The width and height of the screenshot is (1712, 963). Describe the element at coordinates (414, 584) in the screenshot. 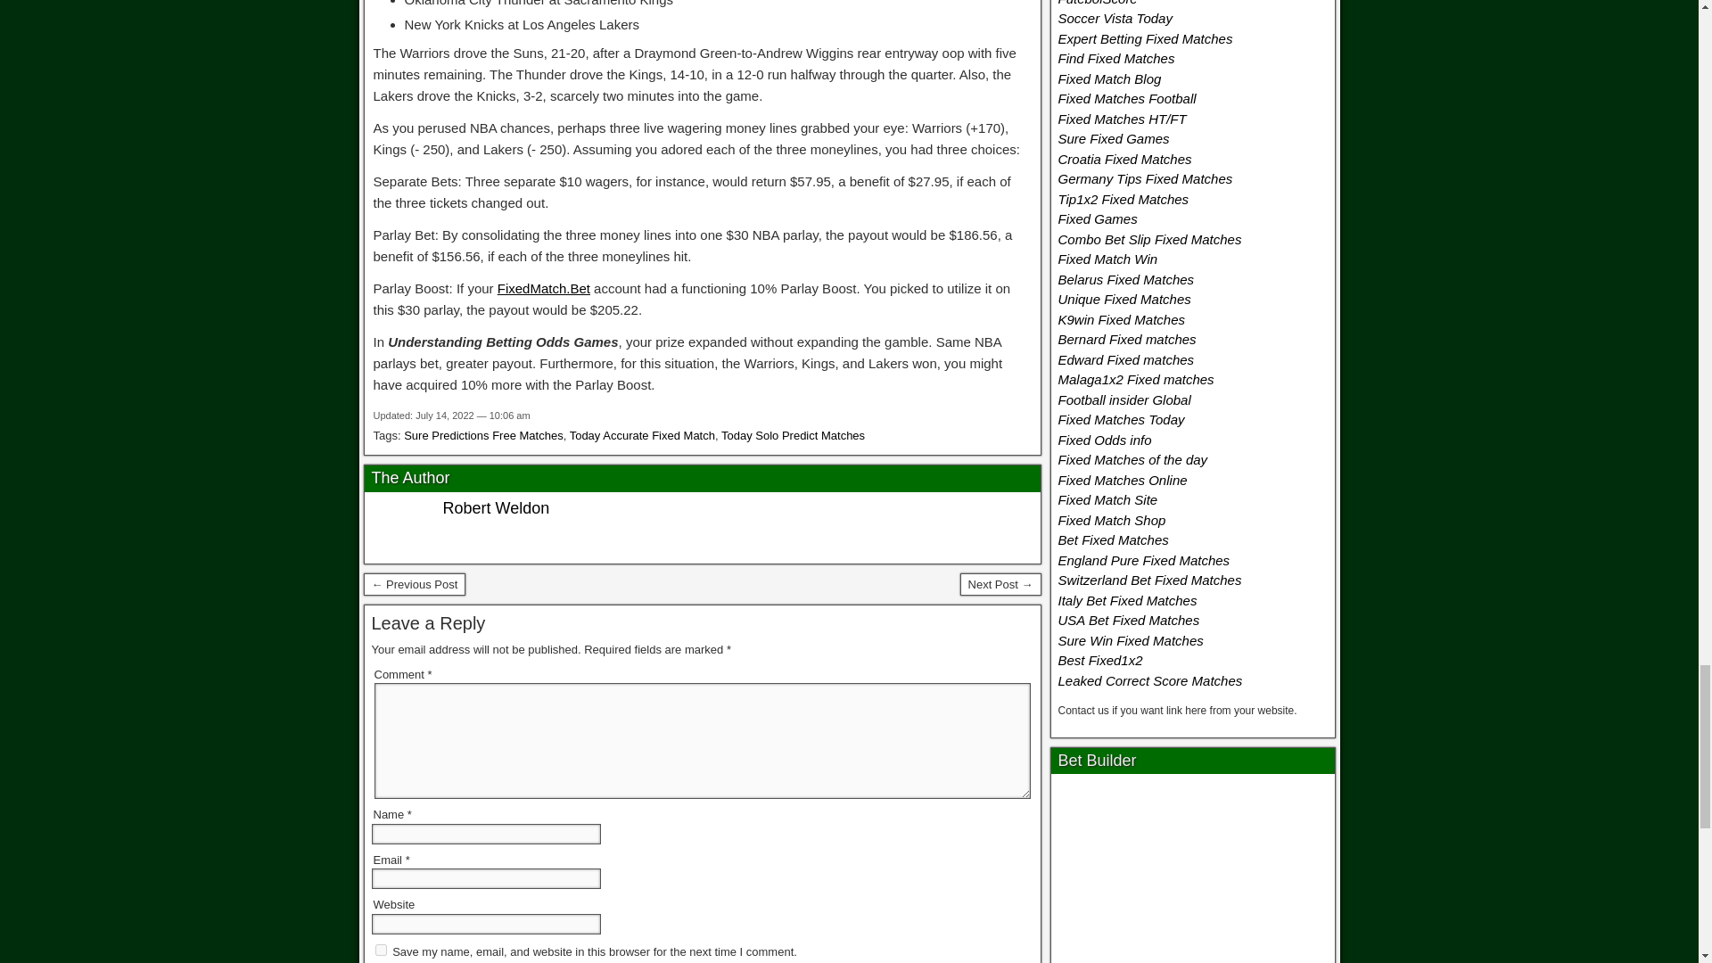

I see `Sure Bets 1x2` at that location.